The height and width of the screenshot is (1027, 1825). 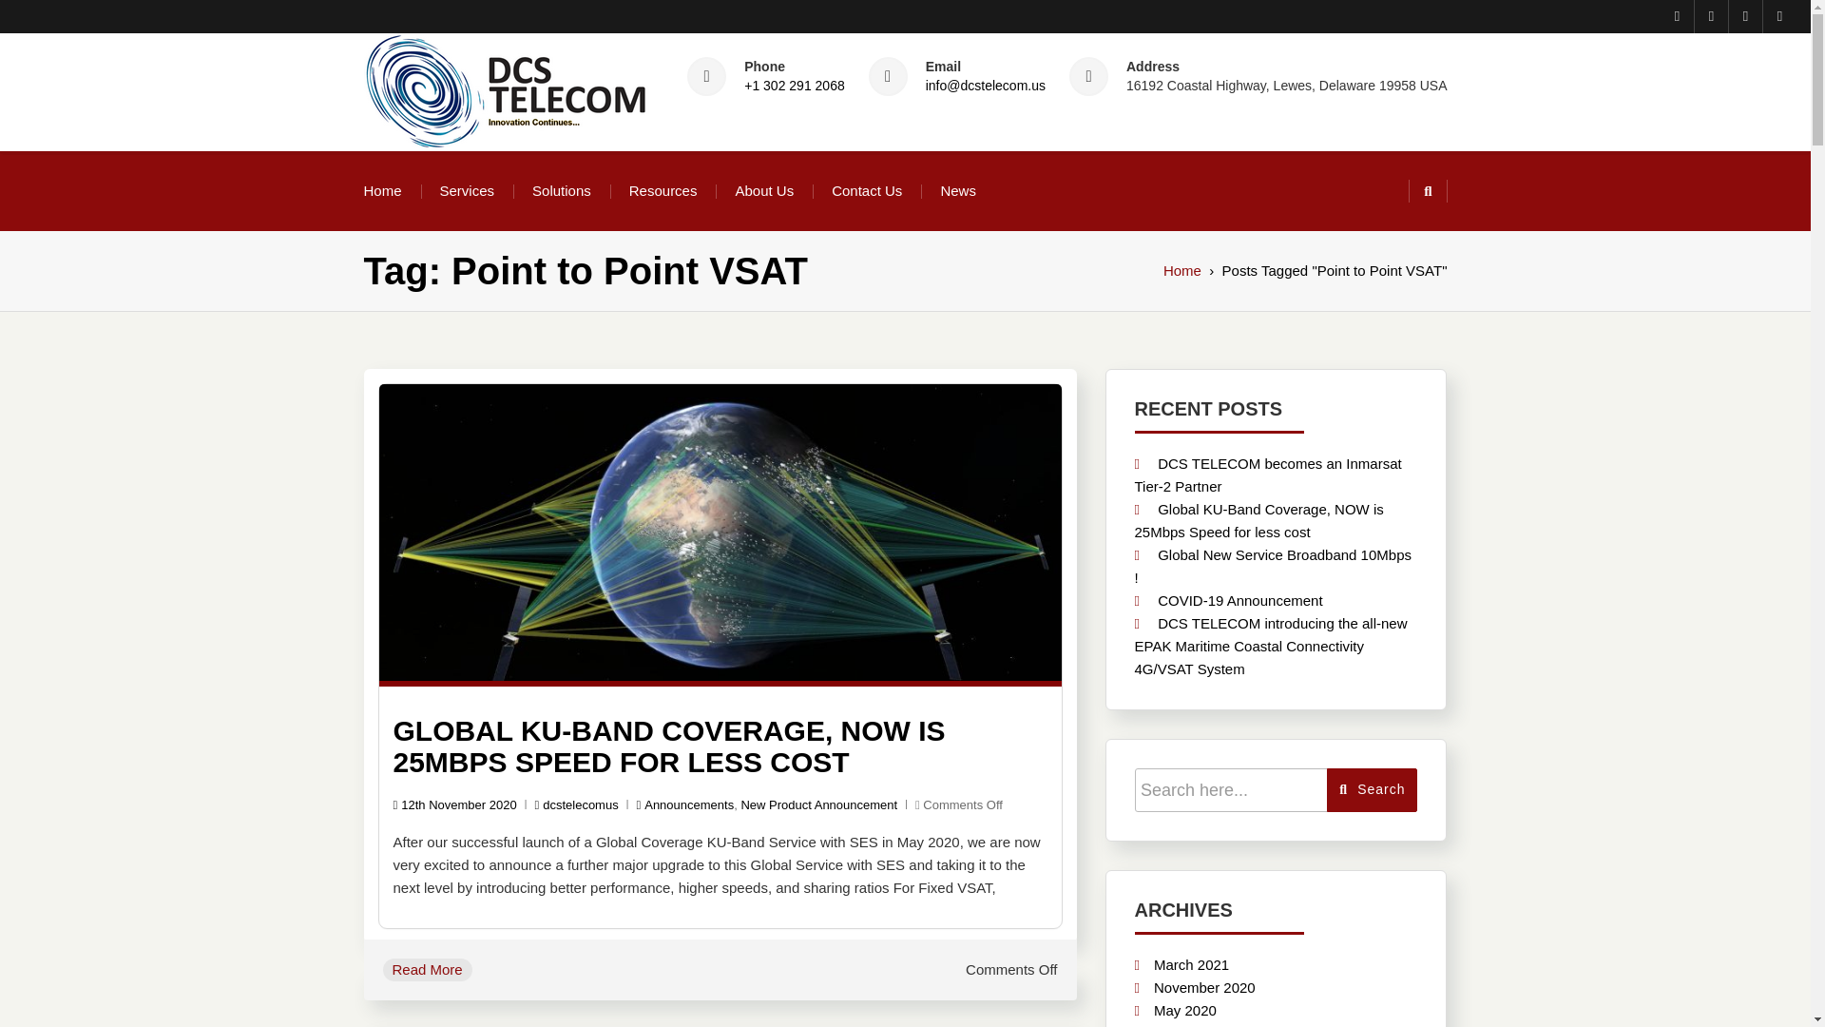 I want to click on News, so click(x=958, y=190).